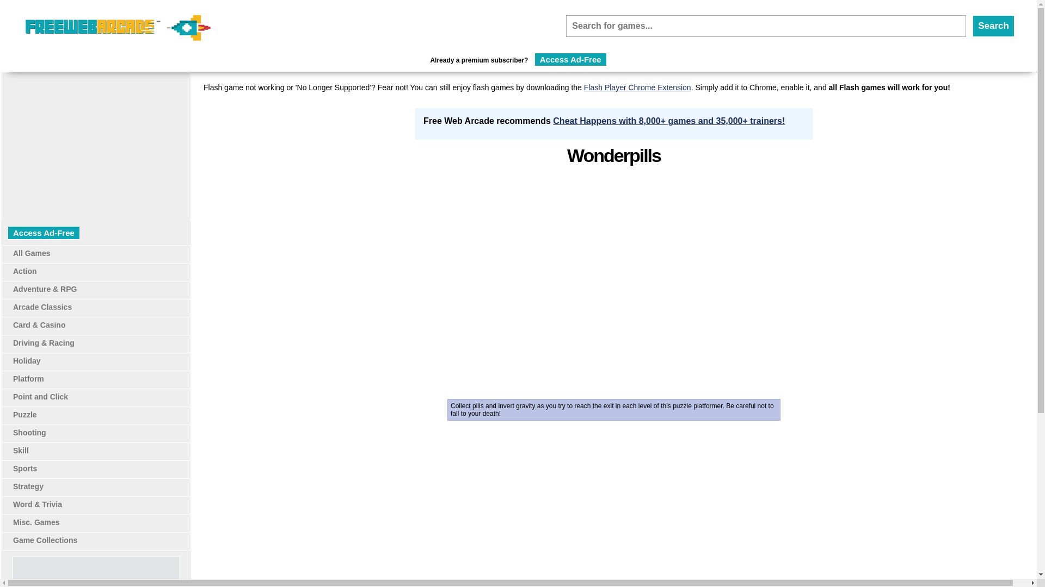 The height and width of the screenshot is (587, 1045). I want to click on Shooting, so click(29, 433).